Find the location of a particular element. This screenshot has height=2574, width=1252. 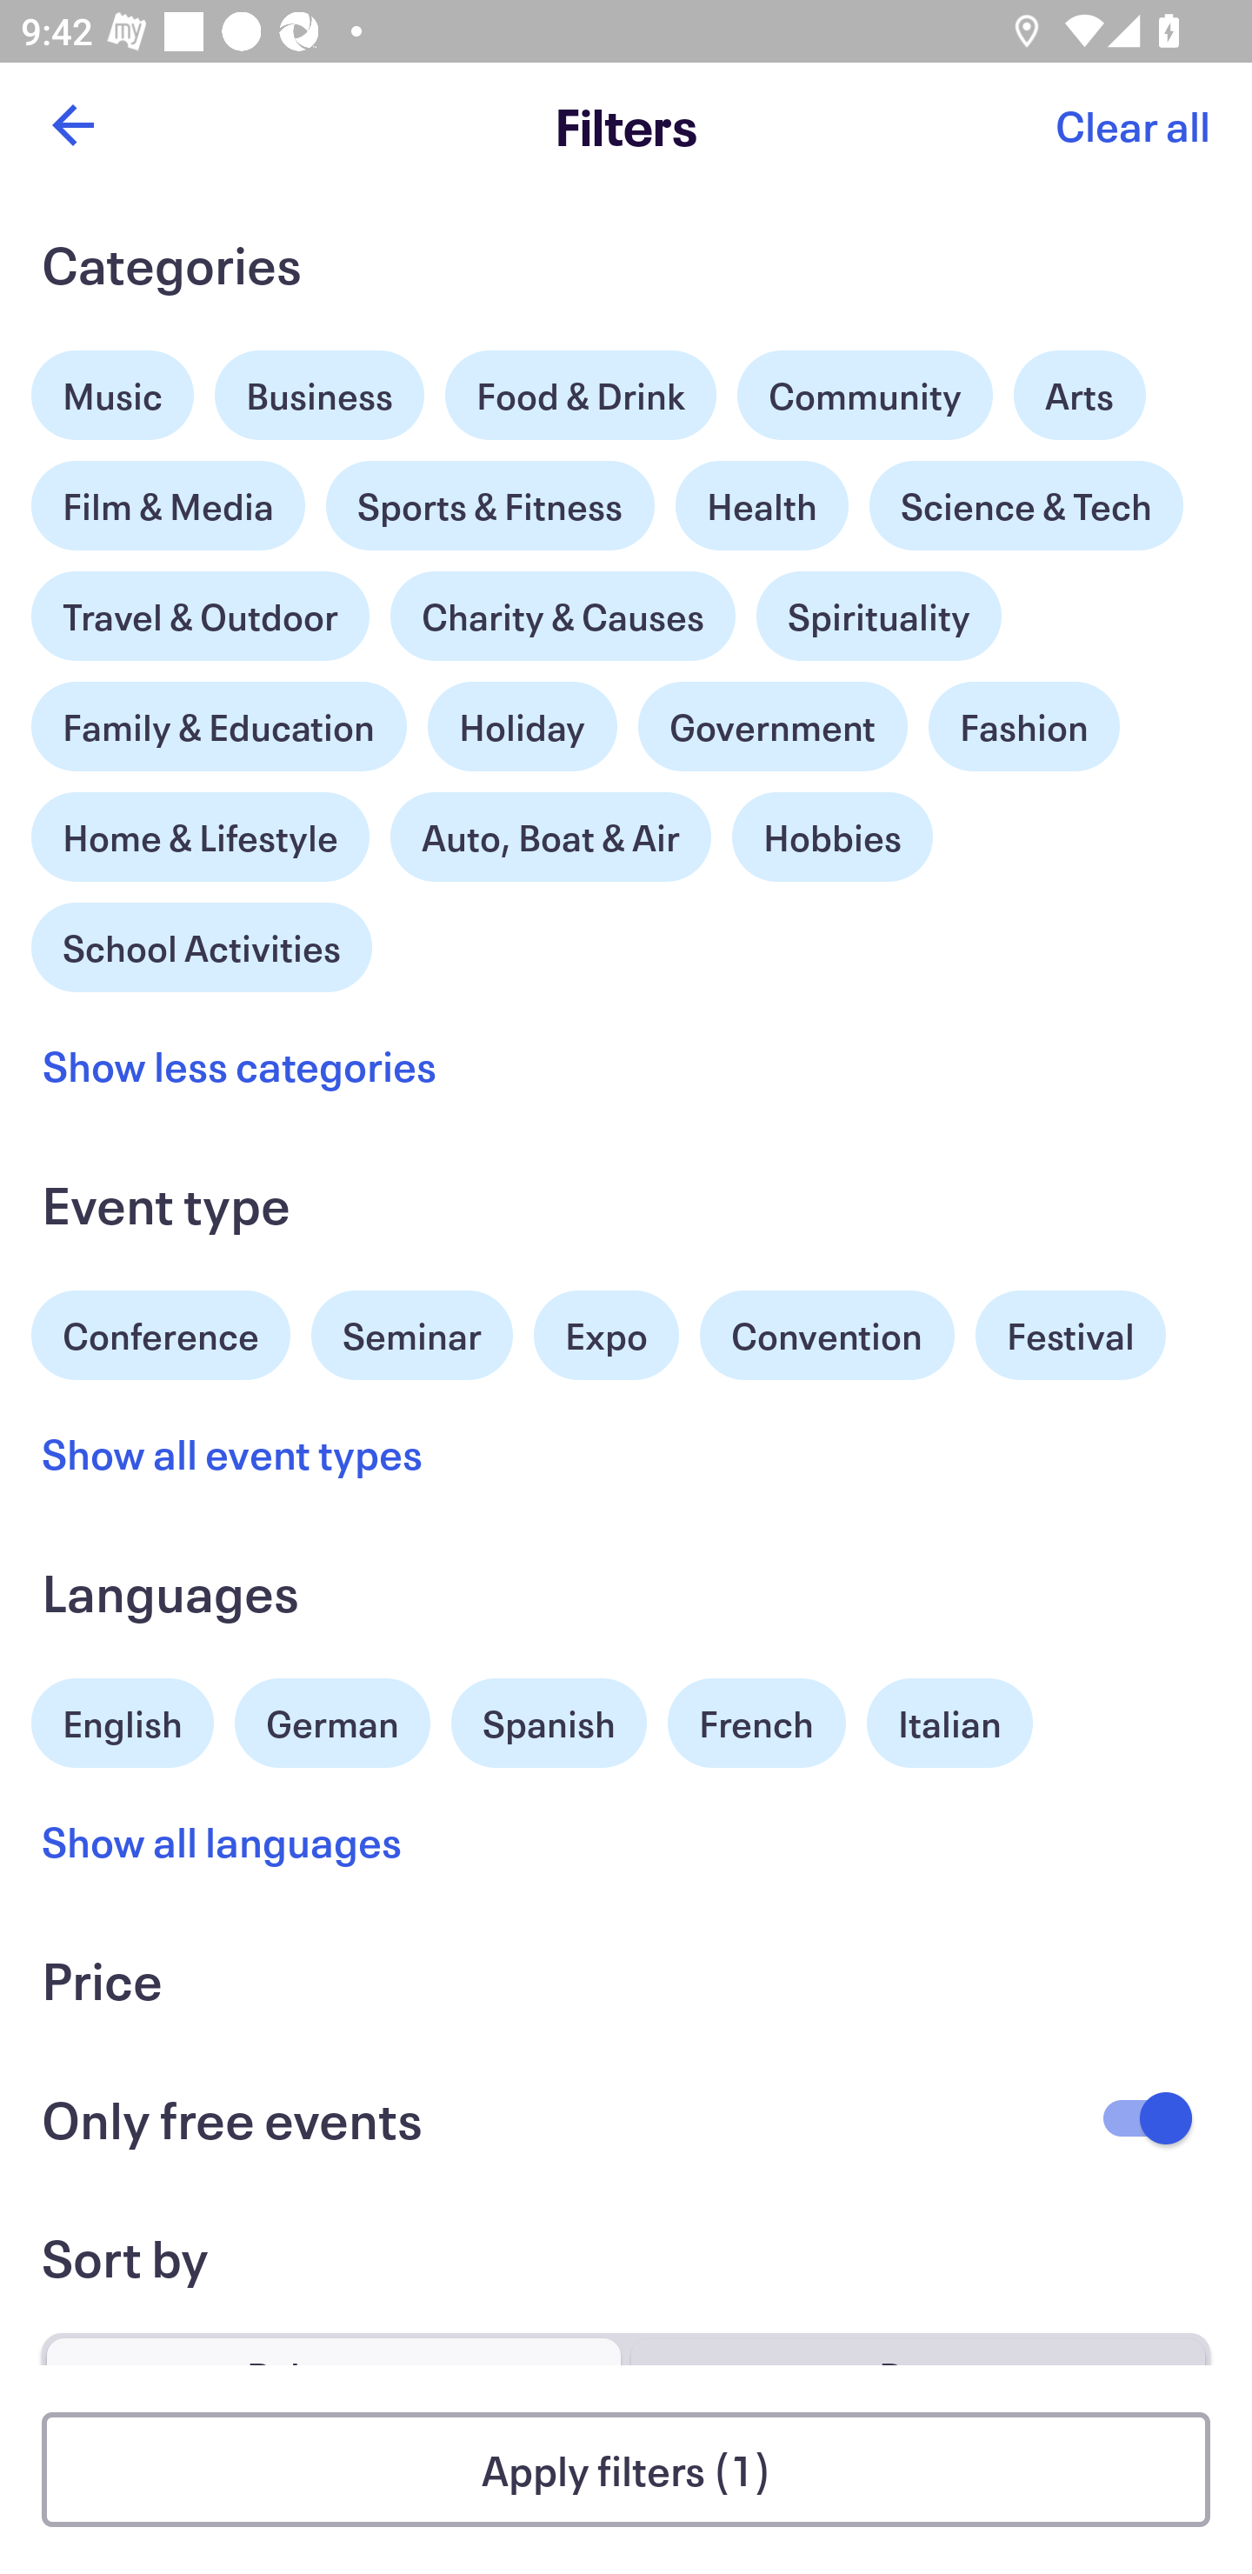

Date is located at coordinates (917, 2338).